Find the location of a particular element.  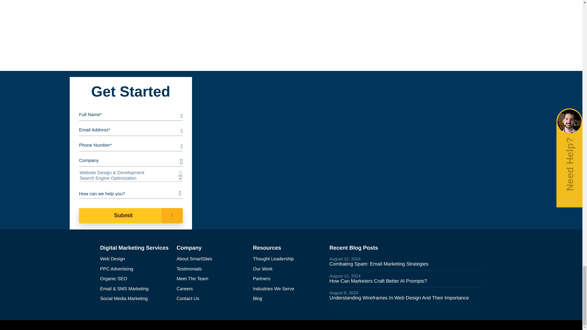

Careers is located at coordinates (212, 289).